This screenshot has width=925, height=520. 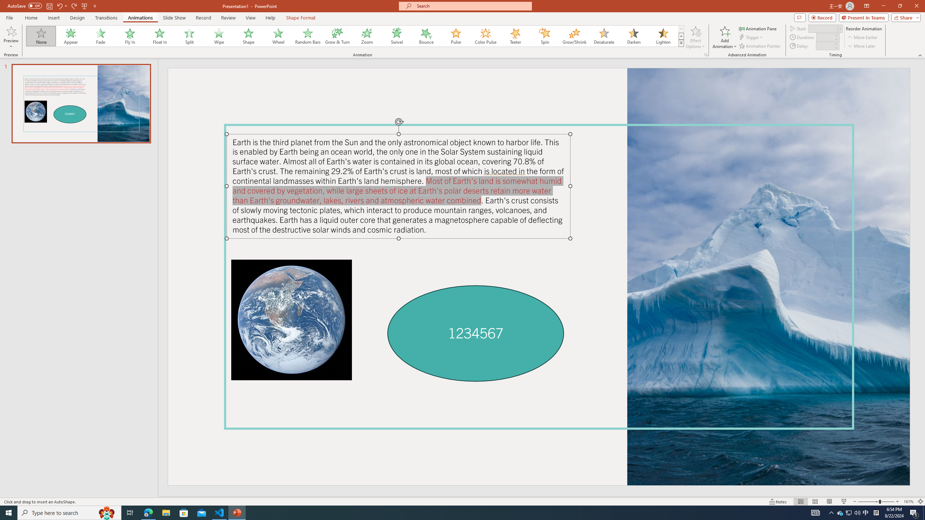 I want to click on Spin, so click(x=545, y=36).